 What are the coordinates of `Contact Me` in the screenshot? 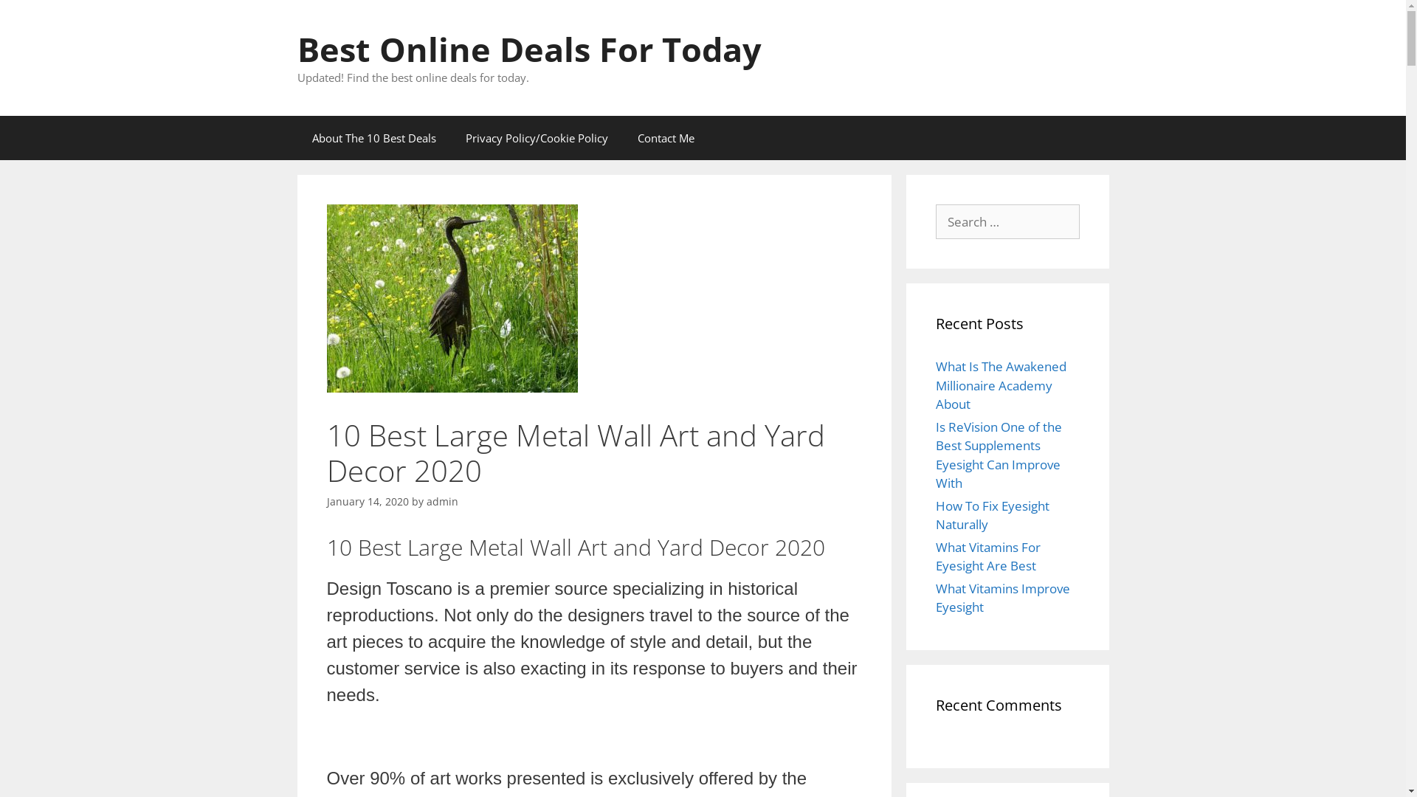 It's located at (666, 137).